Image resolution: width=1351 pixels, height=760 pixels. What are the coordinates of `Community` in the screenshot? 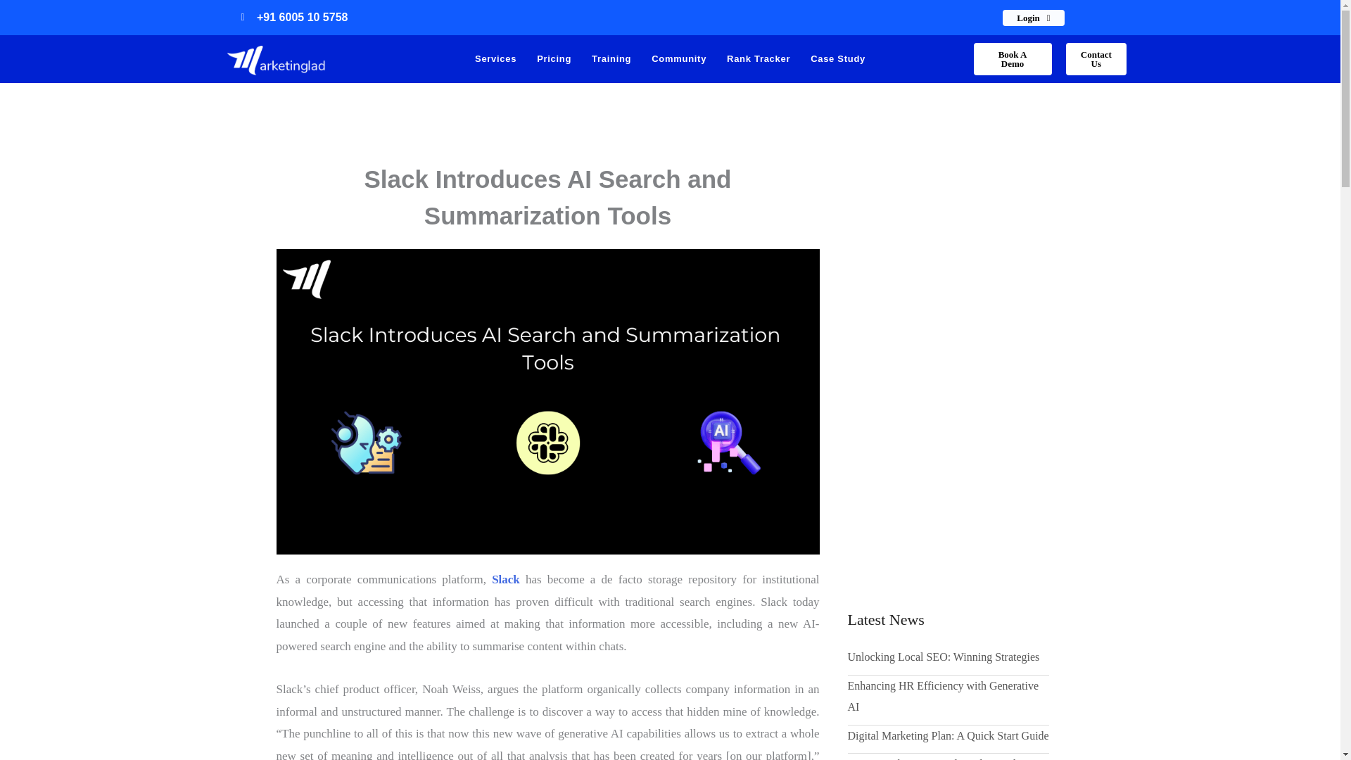 It's located at (678, 58).